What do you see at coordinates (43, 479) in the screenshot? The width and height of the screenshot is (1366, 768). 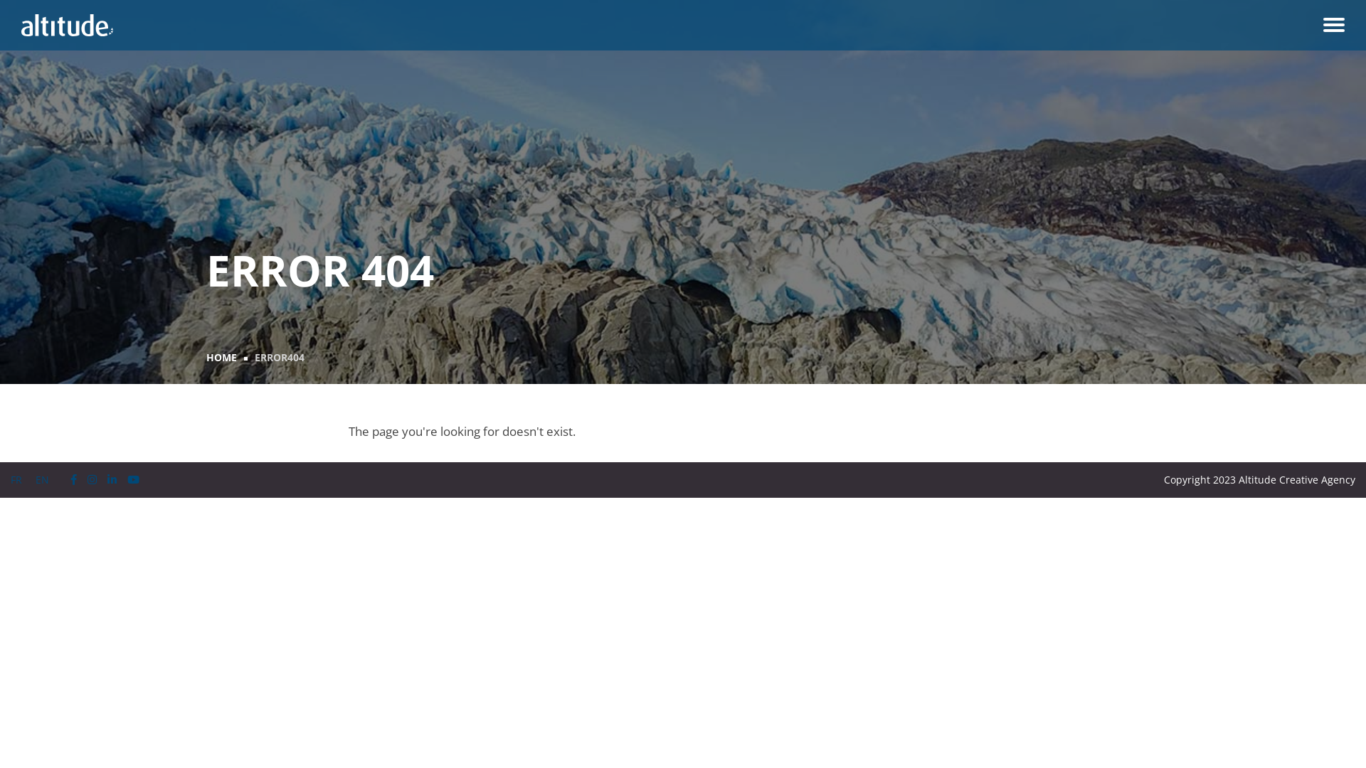 I see `EN` at bounding box center [43, 479].